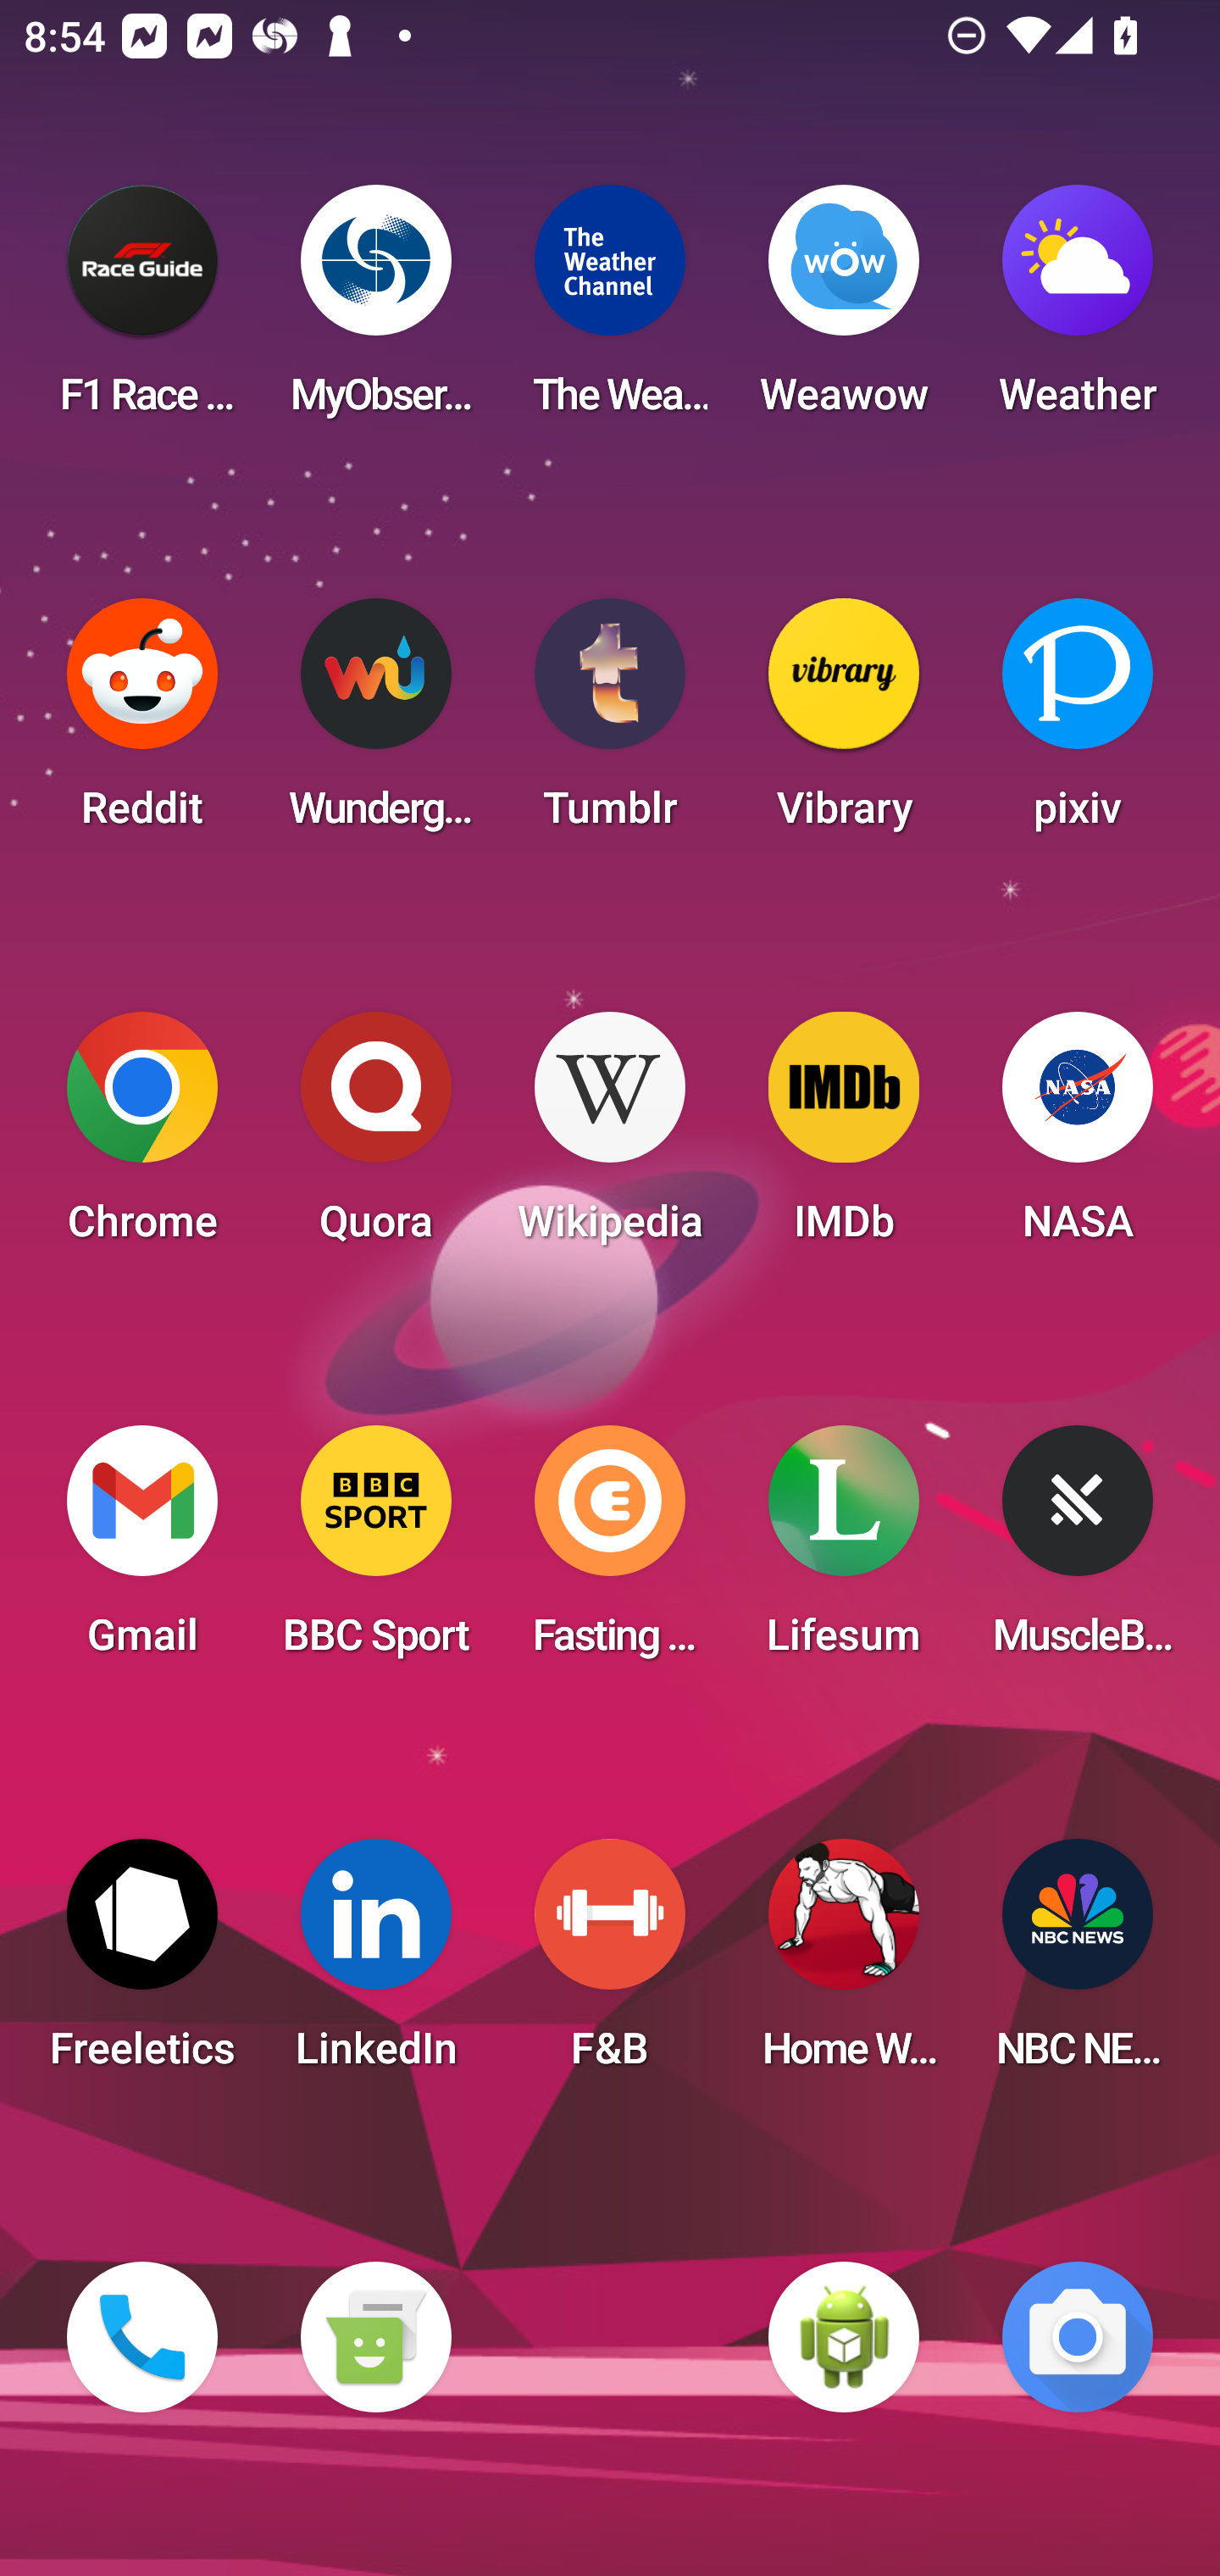  Describe the element at coordinates (844, 1551) in the screenshot. I see `Lifesum` at that location.